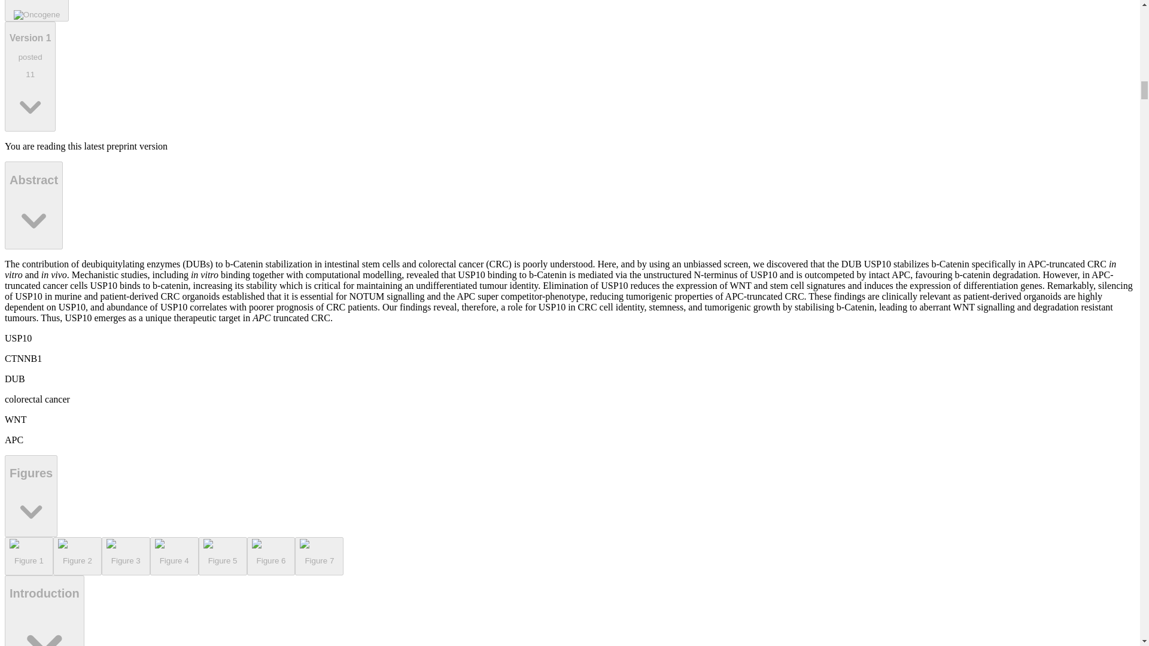  What do you see at coordinates (31, 496) in the screenshot?
I see `Figure 2` at bounding box center [31, 496].